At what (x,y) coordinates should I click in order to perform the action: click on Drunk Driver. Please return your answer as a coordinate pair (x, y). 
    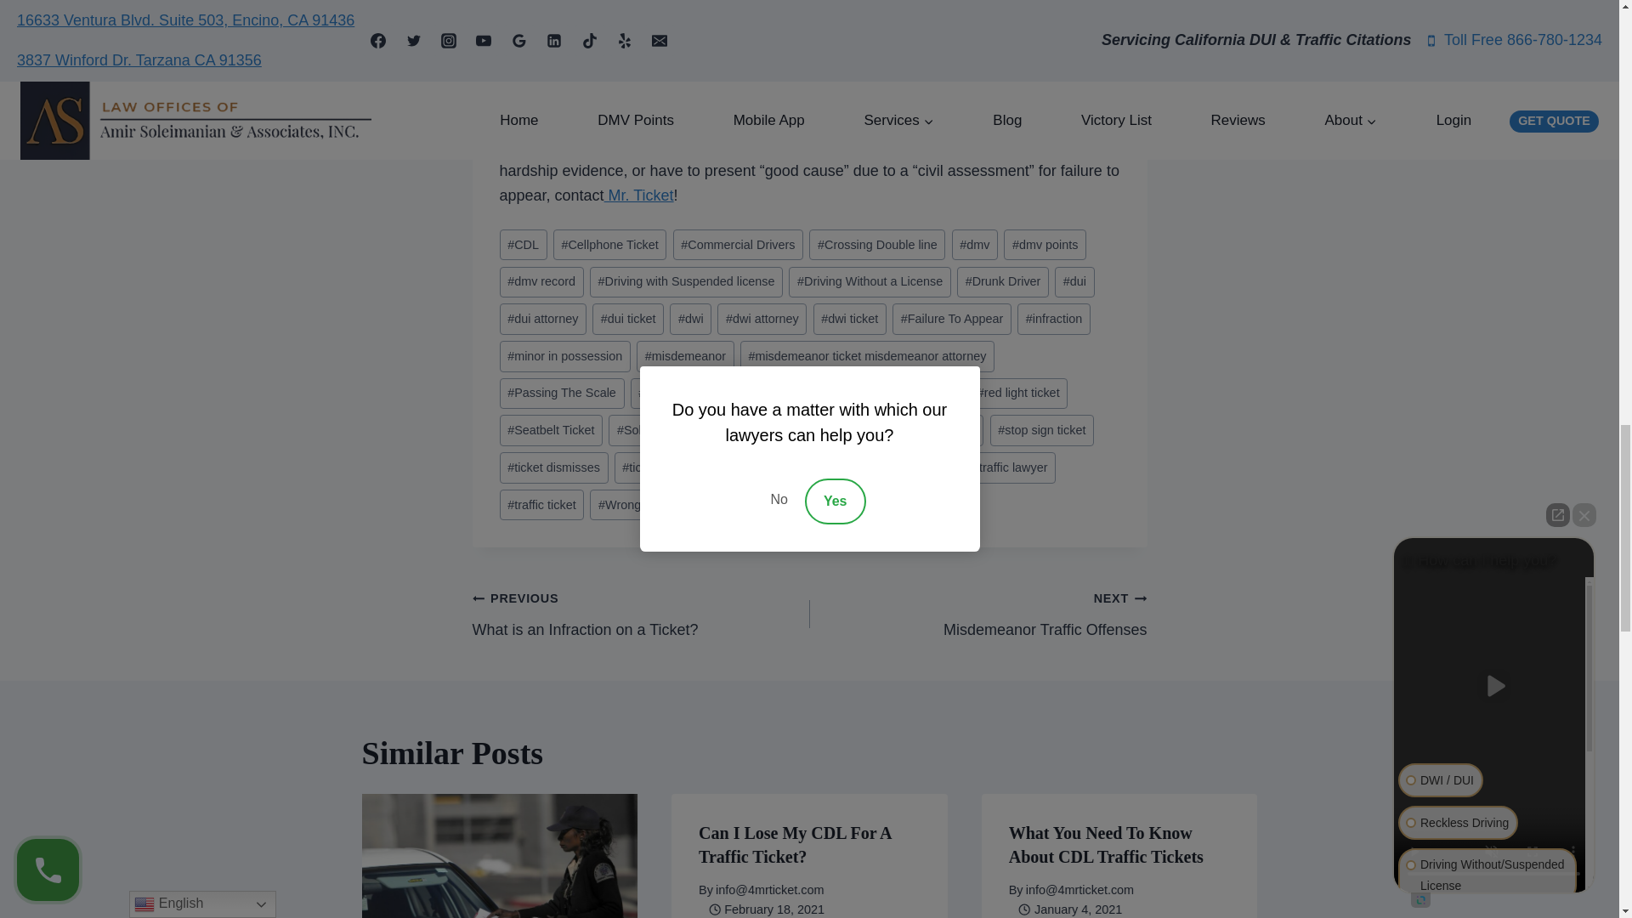
    Looking at the image, I should click on (1003, 282).